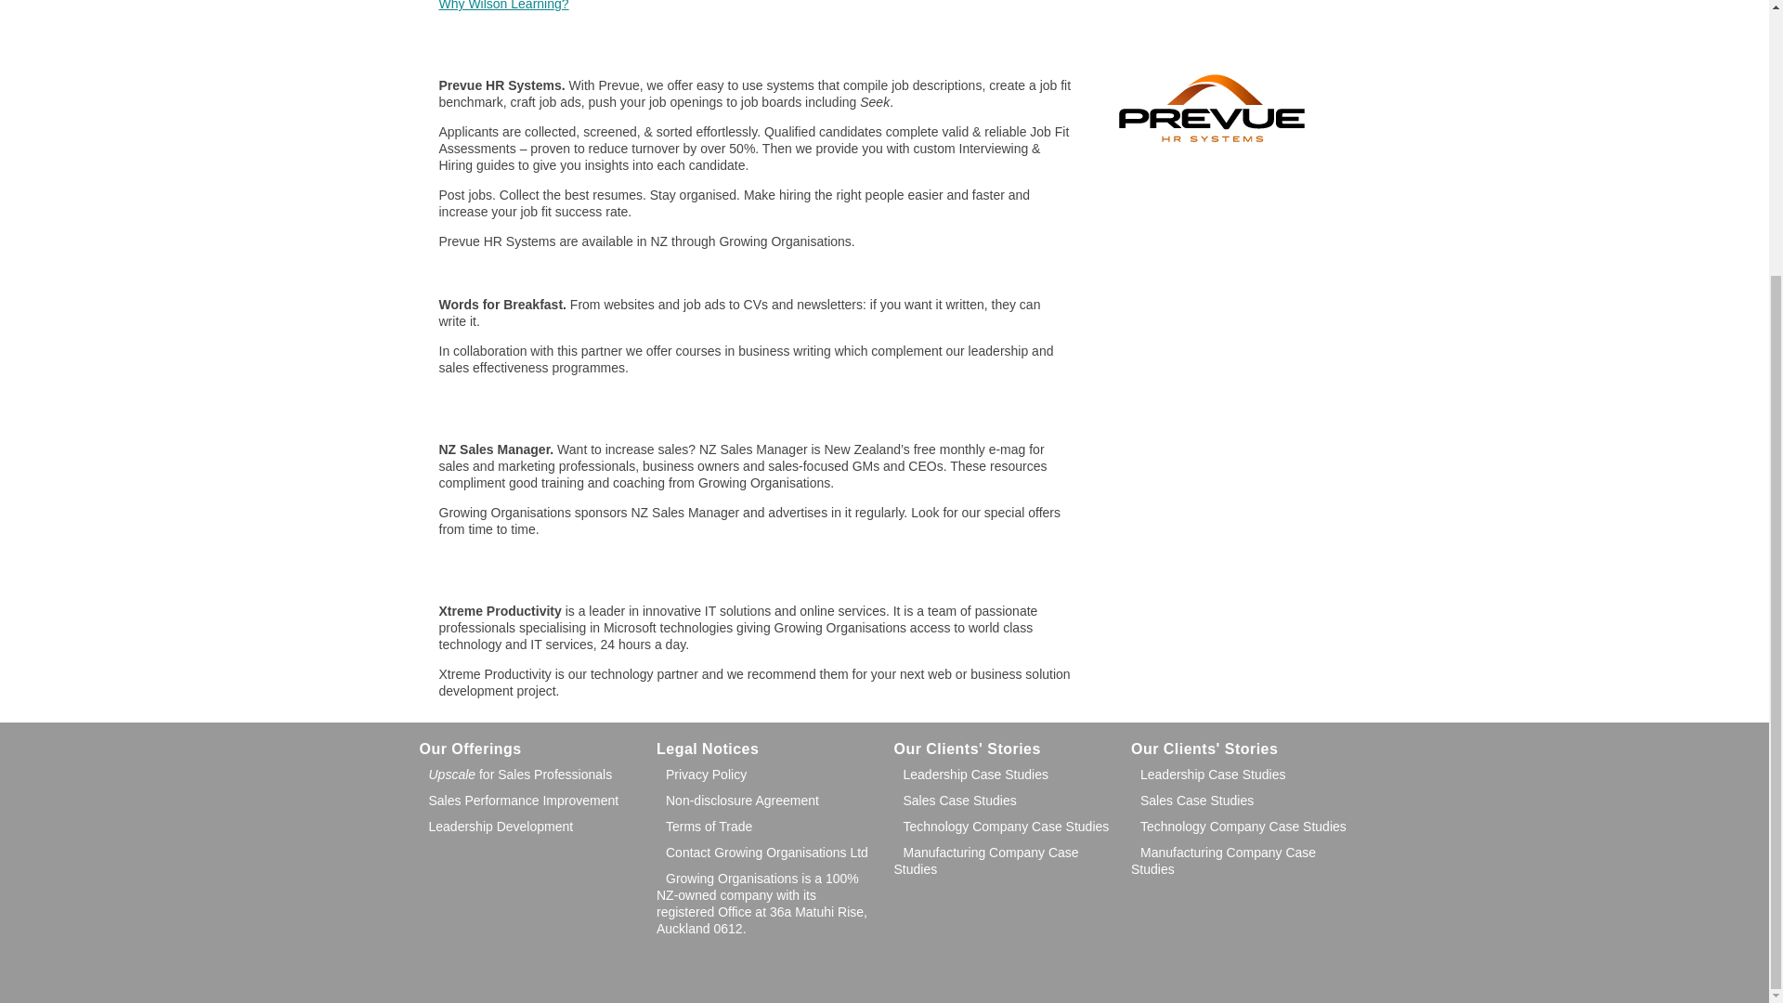 Image resolution: width=1783 pixels, height=1003 pixels. What do you see at coordinates (704, 827) in the screenshot?
I see `Terms of Trade` at bounding box center [704, 827].